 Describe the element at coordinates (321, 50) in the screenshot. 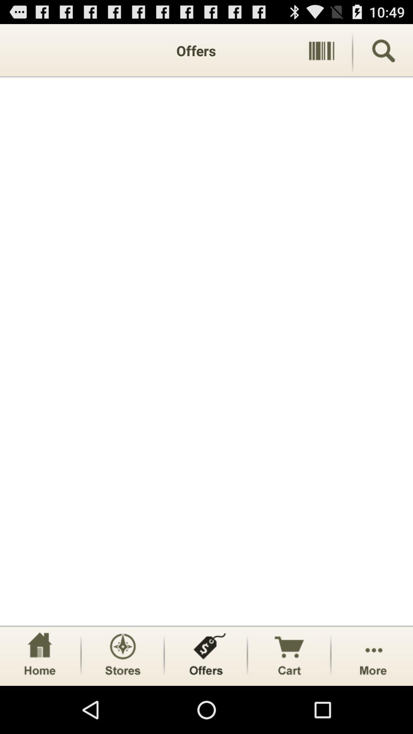

I see `tap item to the right of the offers item` at that location.